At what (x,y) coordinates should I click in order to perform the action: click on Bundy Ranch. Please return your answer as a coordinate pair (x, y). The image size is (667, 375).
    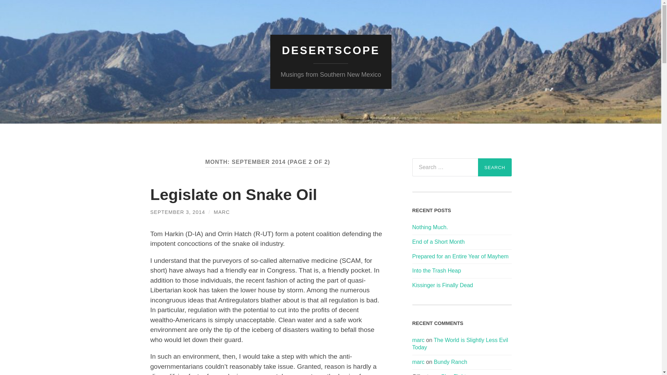
    Looking at the image, I should click on (451, 362).